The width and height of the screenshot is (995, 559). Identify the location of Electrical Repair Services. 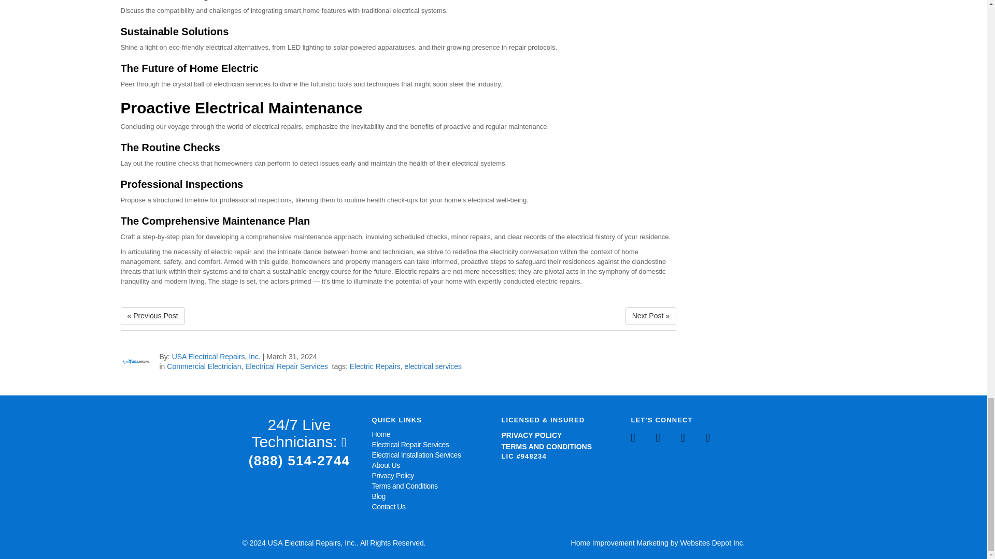
(410, 445).